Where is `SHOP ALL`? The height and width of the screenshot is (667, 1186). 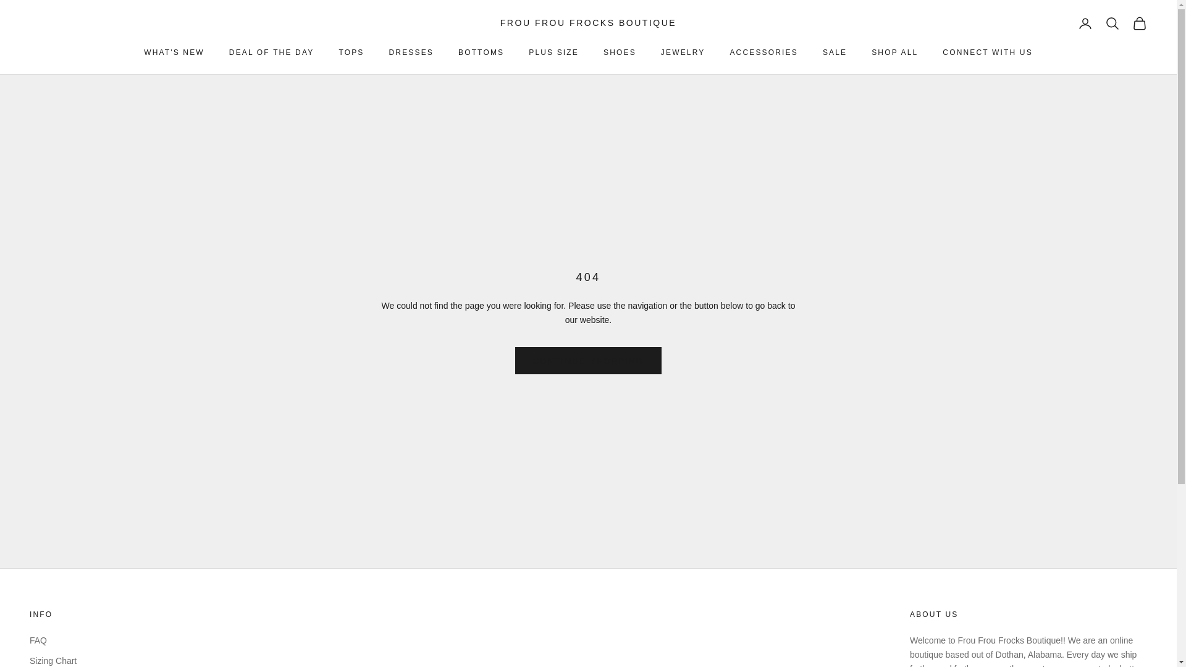
SHOP ALL is located at coordinates (894, 52).